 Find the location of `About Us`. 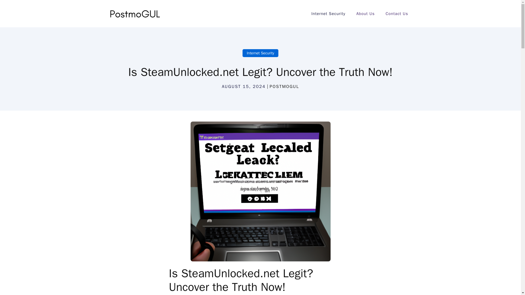

About Us is located at coordinates (365, 14).